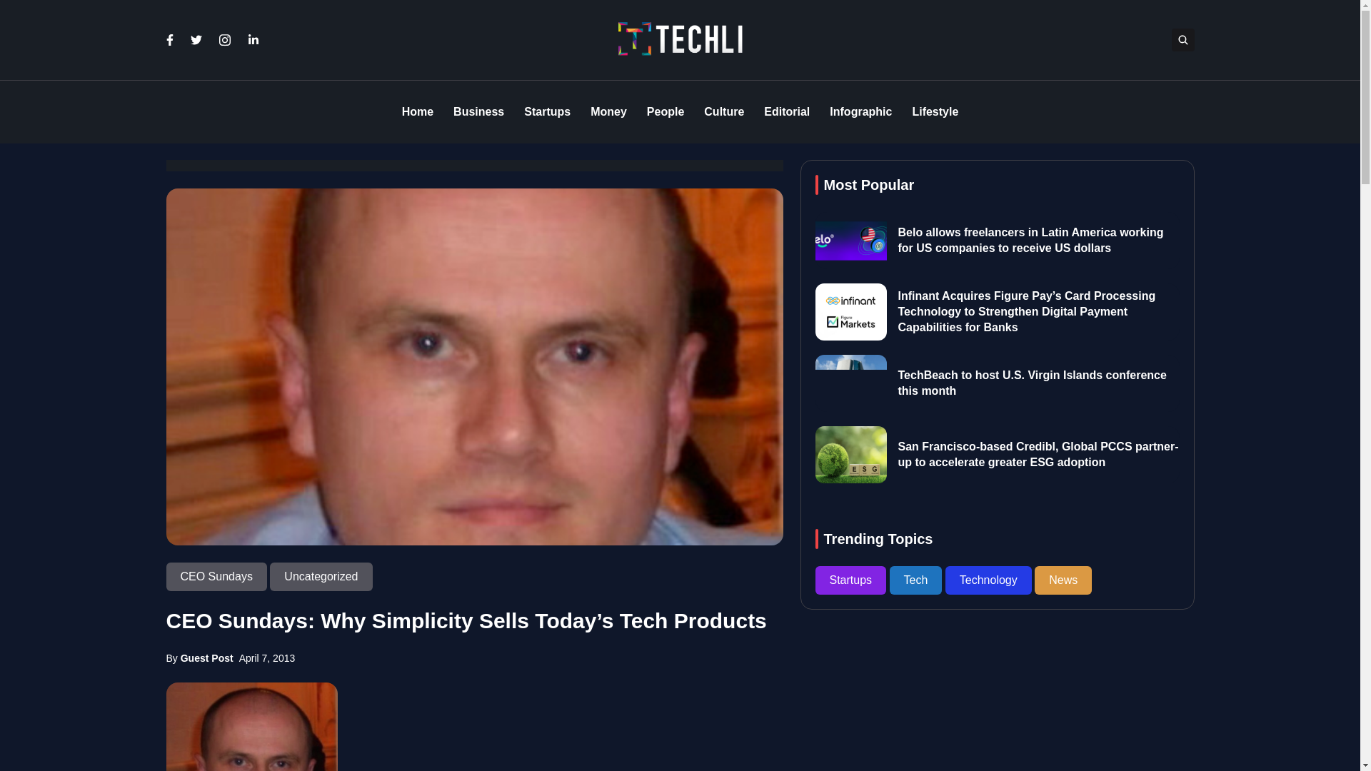 The width and height of the screenshot is (1371, 771). I want to click on Lifestyle, so click(935, 112).